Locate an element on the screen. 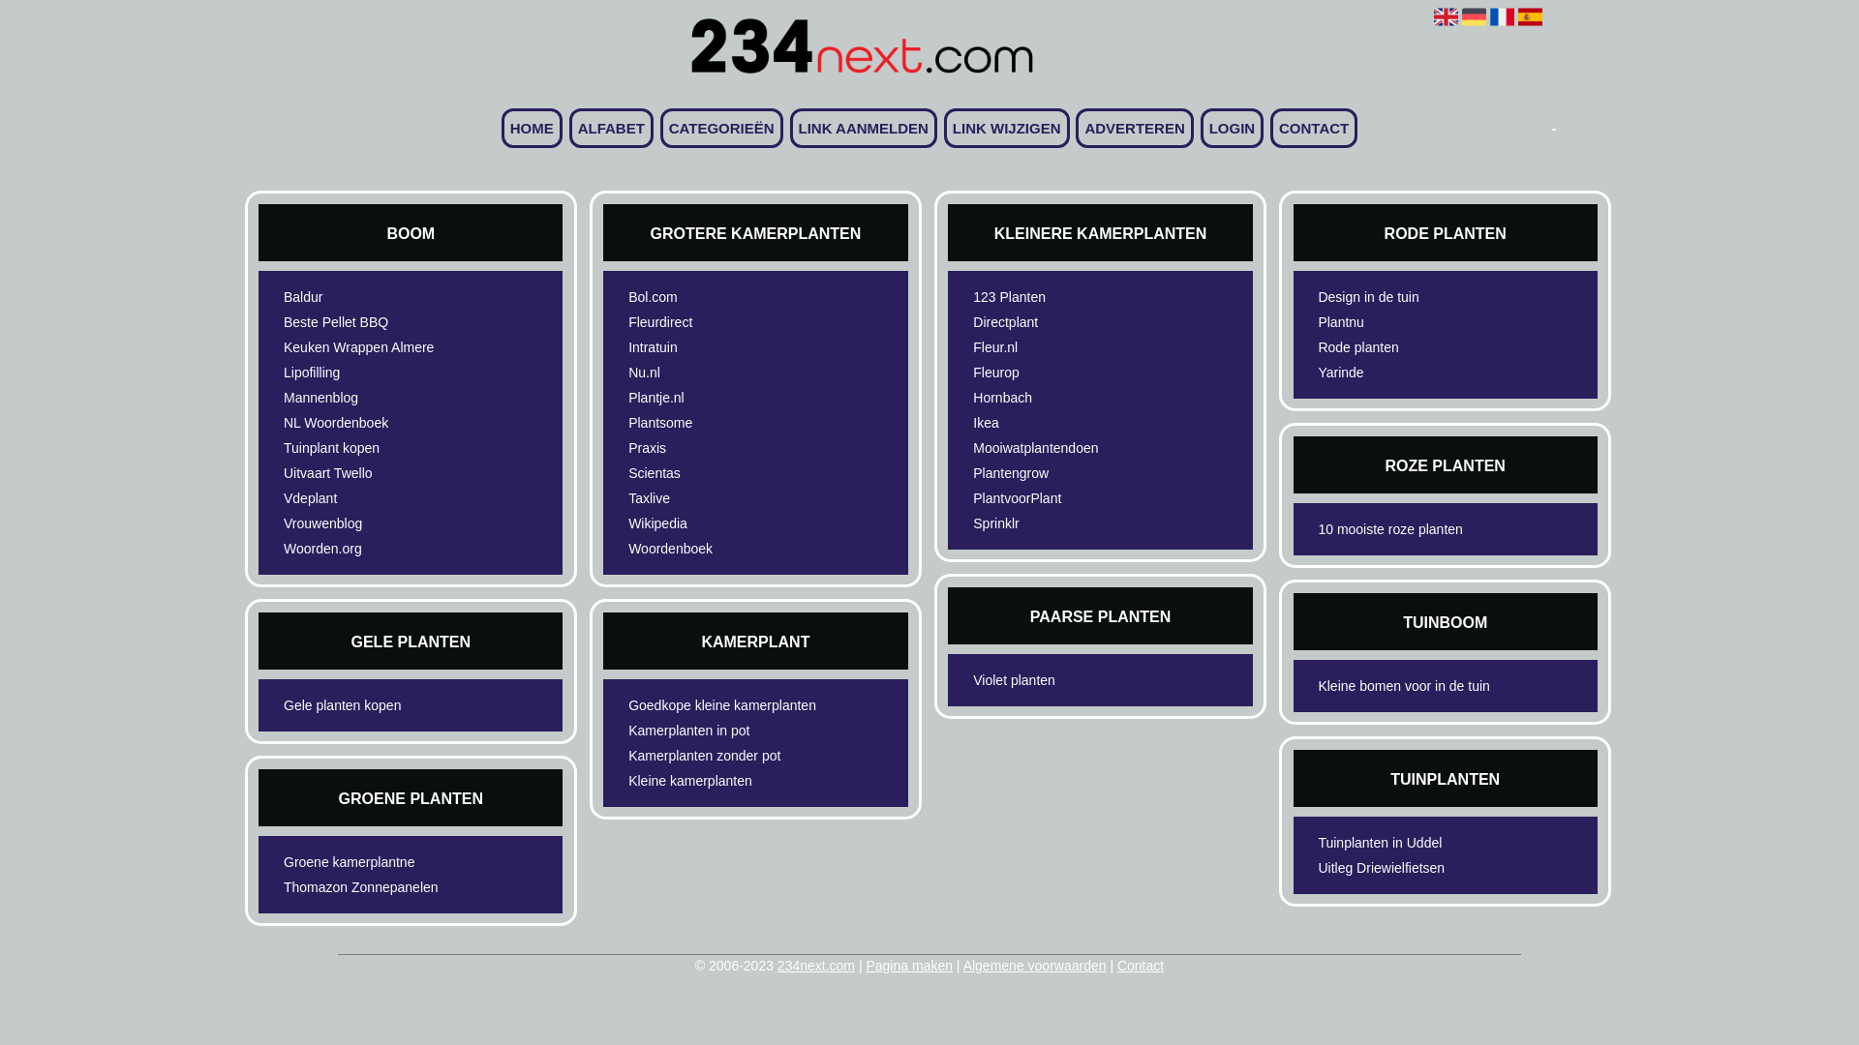  Hornbach is located at coordinates (1067, 398).